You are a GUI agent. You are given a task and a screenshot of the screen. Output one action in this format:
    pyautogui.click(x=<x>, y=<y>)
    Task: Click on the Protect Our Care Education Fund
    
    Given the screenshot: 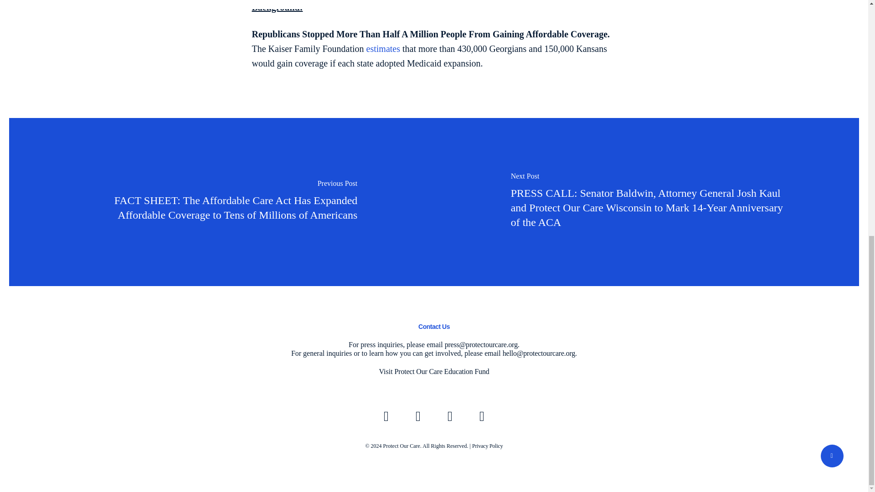 What is the action you would take?
    pyautogui.click(x=442, y=371)
    